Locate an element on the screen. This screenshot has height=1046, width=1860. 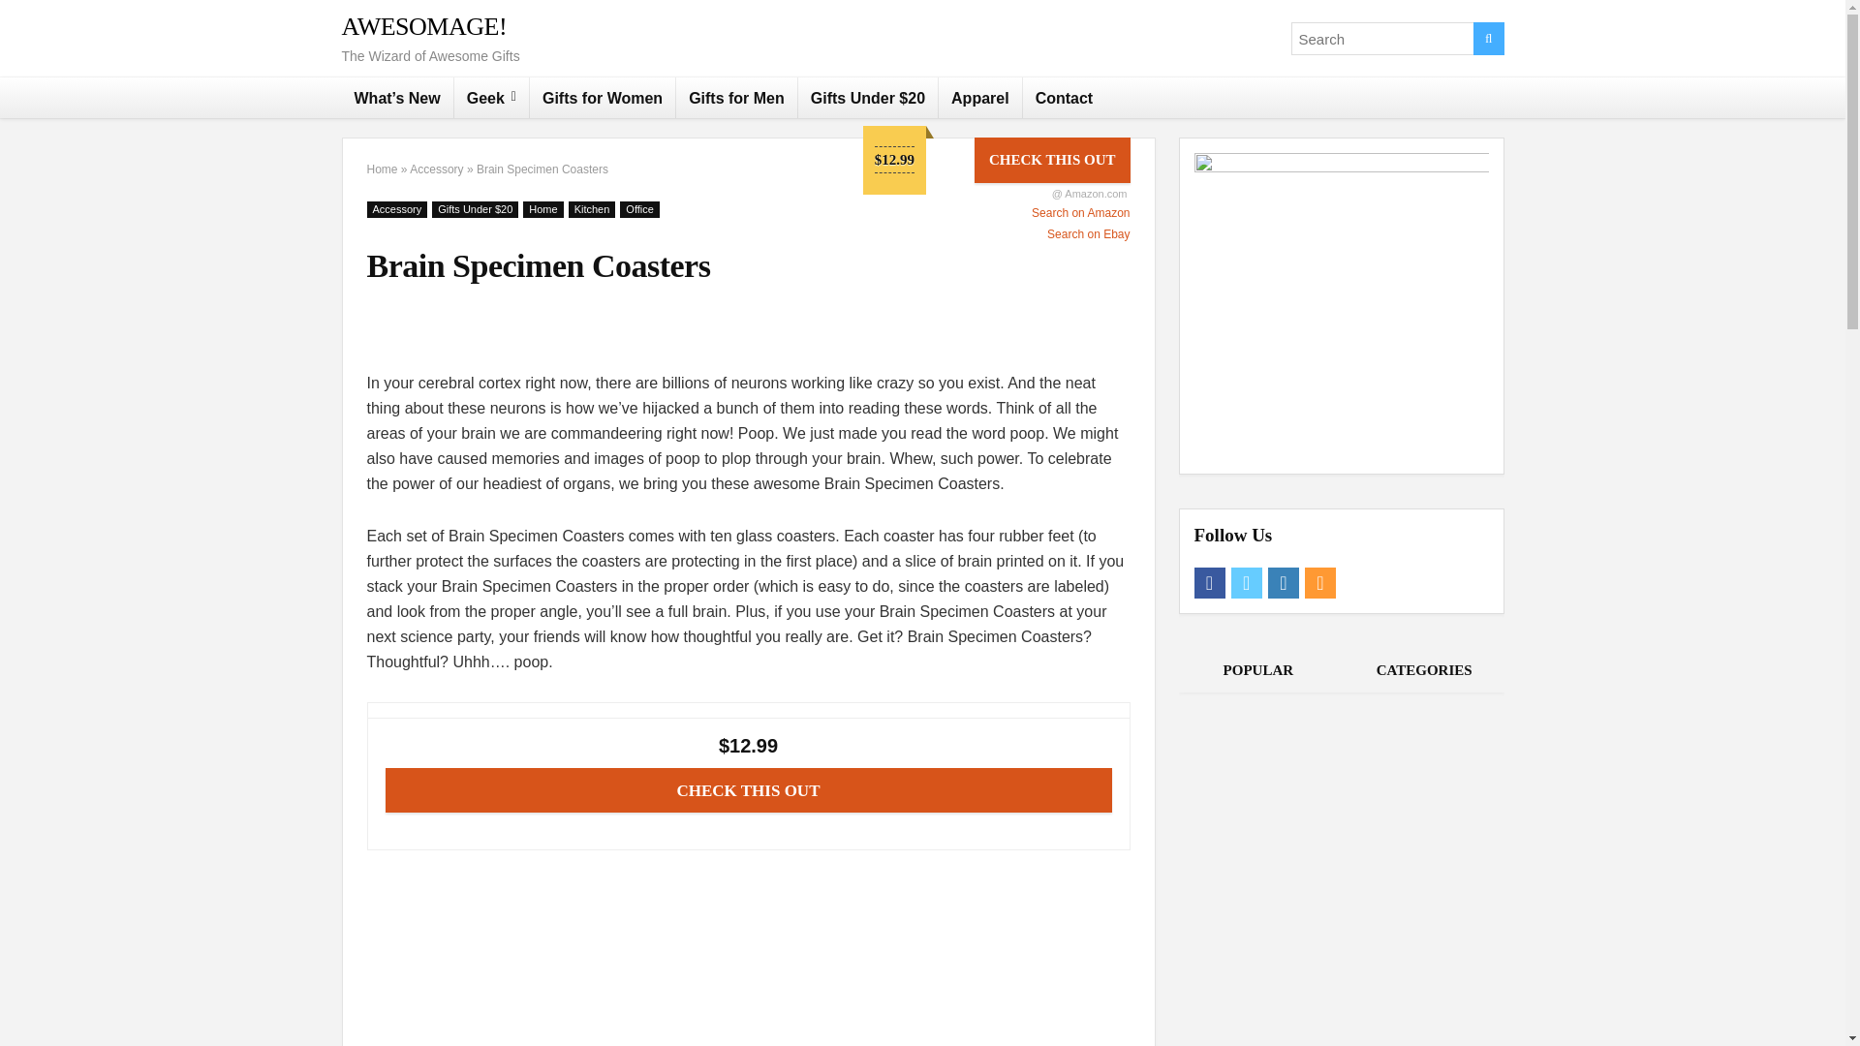
Home is located at coordinates (542, 209).